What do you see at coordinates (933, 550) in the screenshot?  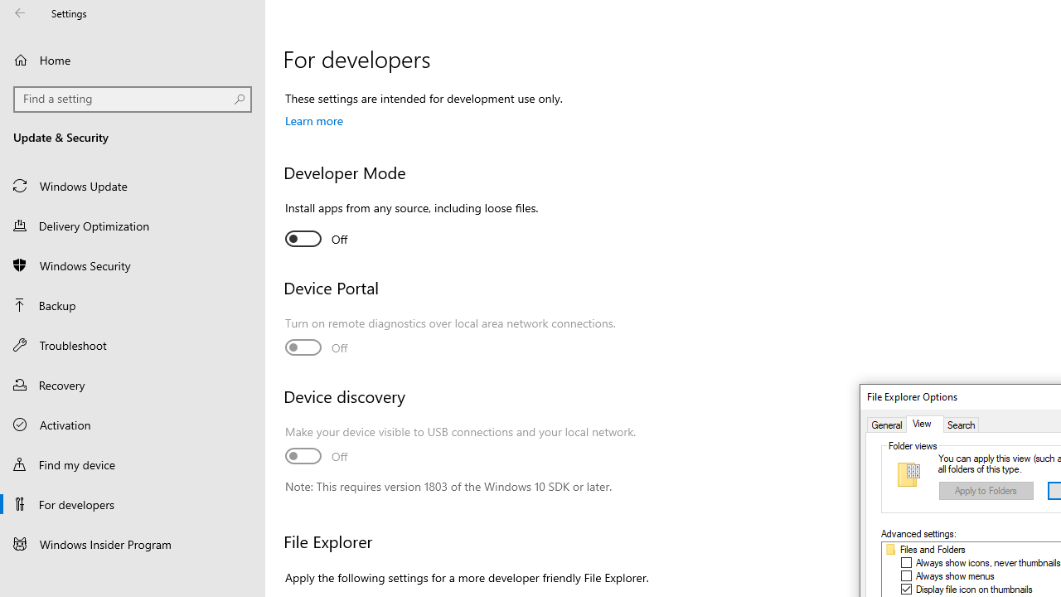 I see `Files and Folders` at bounding box center [933, 550].